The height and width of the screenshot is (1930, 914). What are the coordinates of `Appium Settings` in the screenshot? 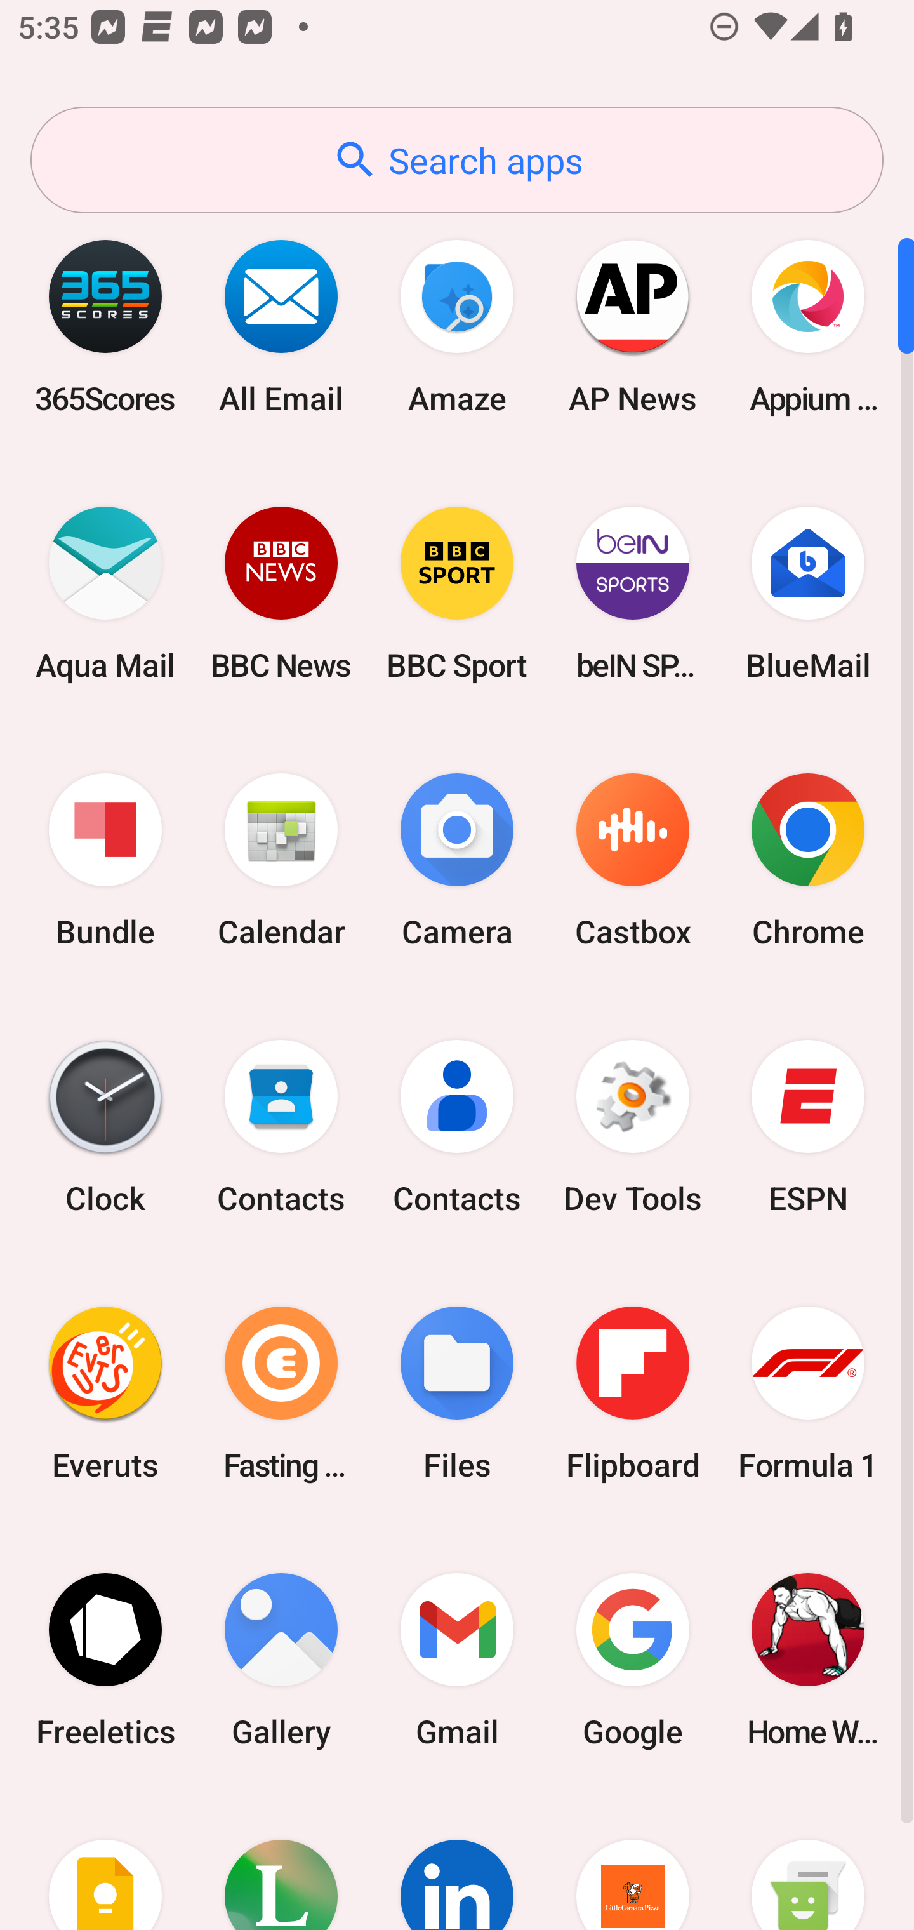 It's located at (808, 326).